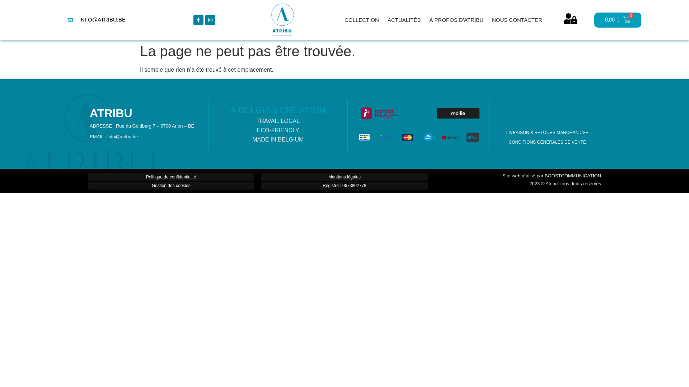 The height and width of the screenshot is (387, 689). I want to click on NOUS CONTACTER, so click(517, 20).